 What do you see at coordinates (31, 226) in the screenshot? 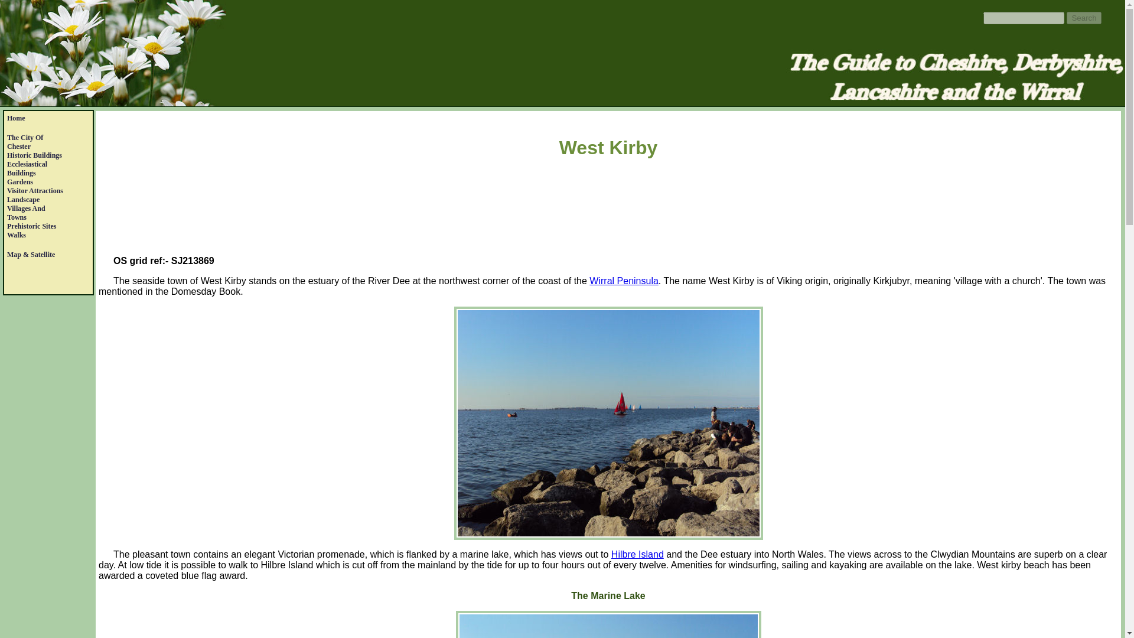
I see `Home` at bounding box center [31, 226].